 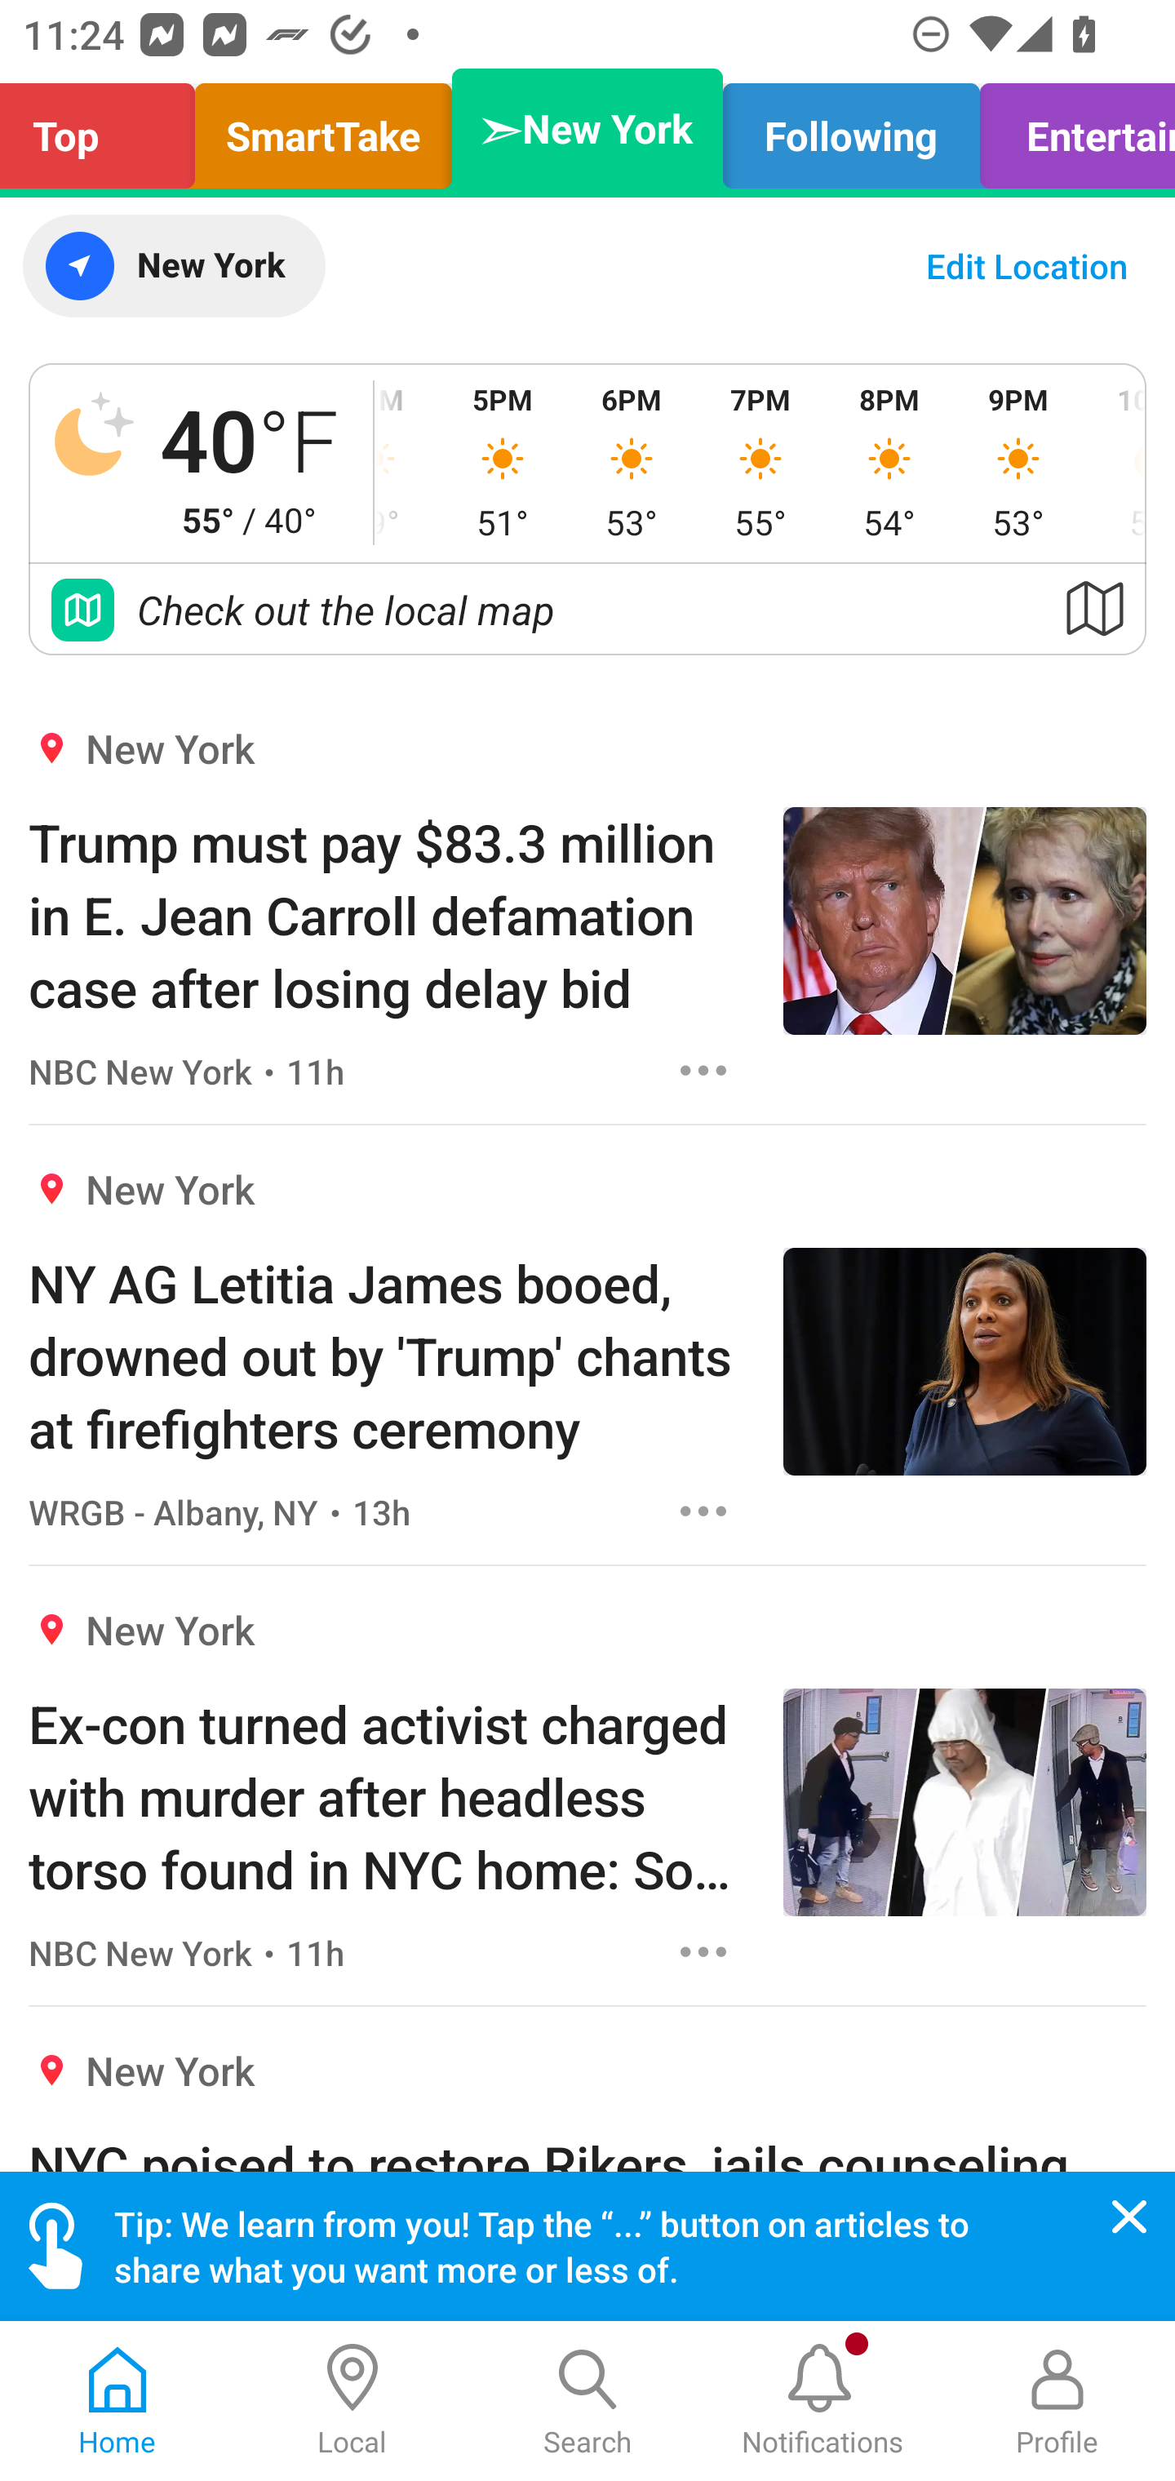 What do you see at coordinates (352, 2401) in the screenshot?
I see `Local` at bounding box center [352, 2401].